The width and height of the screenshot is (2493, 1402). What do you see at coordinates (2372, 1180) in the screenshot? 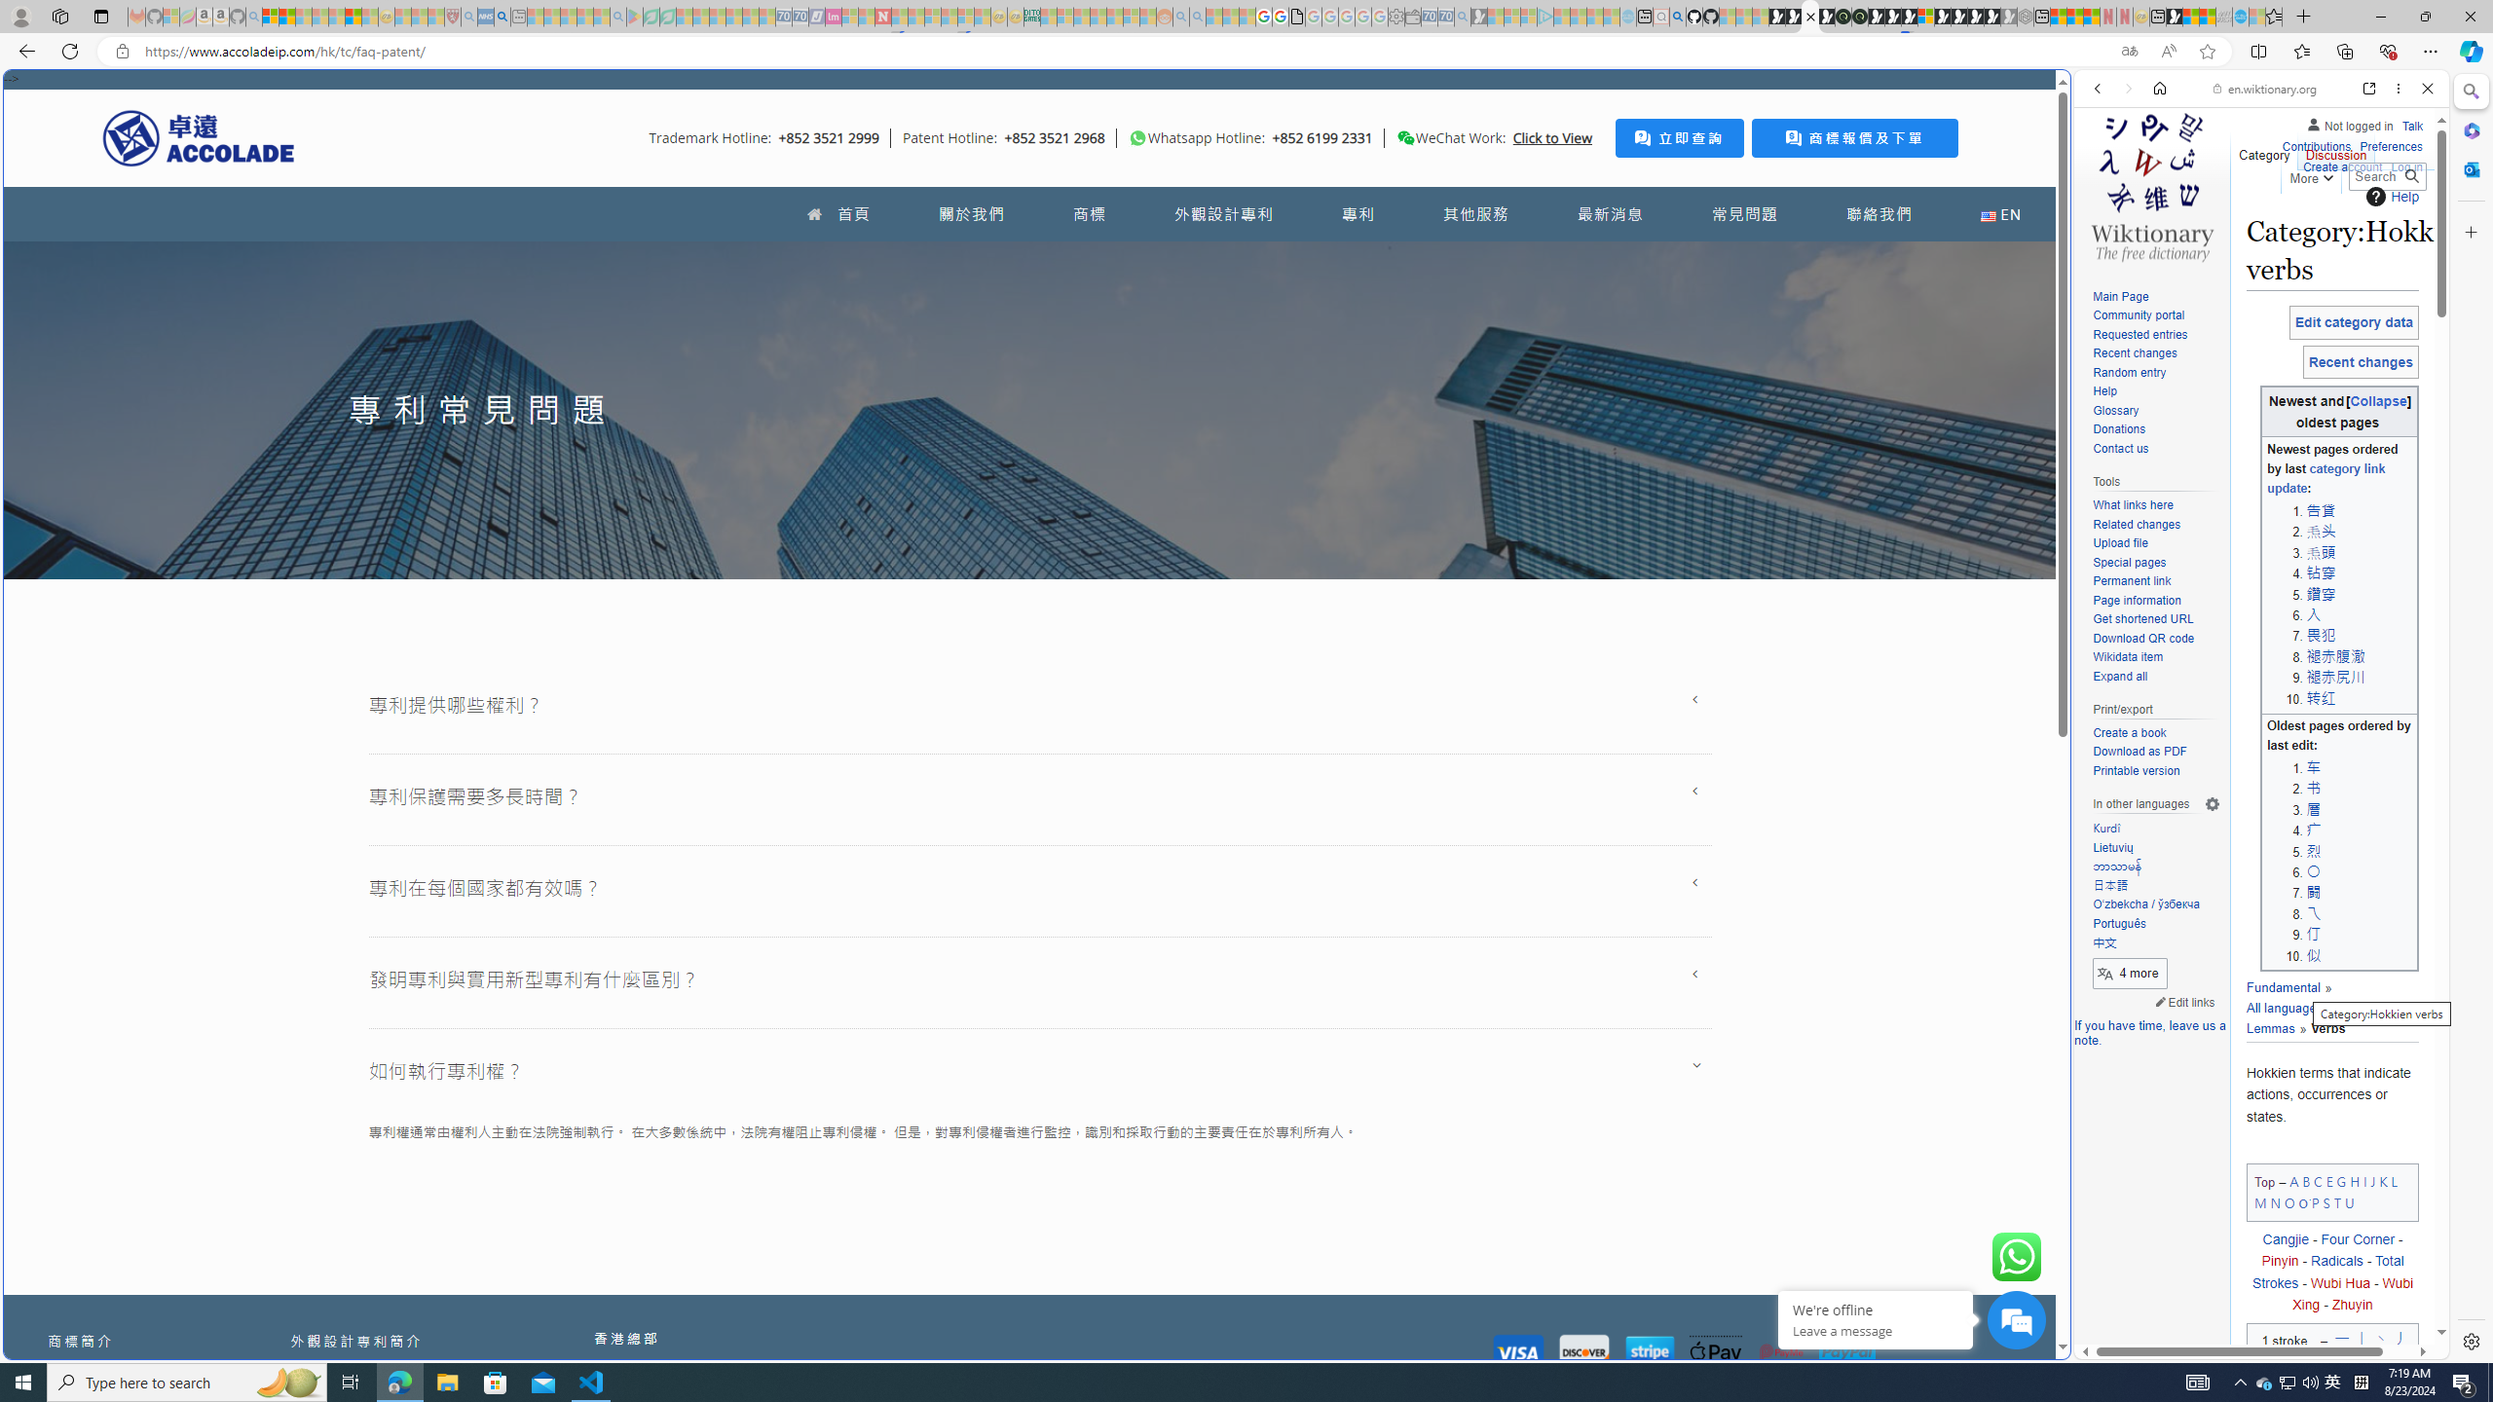
I see `J` at bounding box center [2372, 1180].